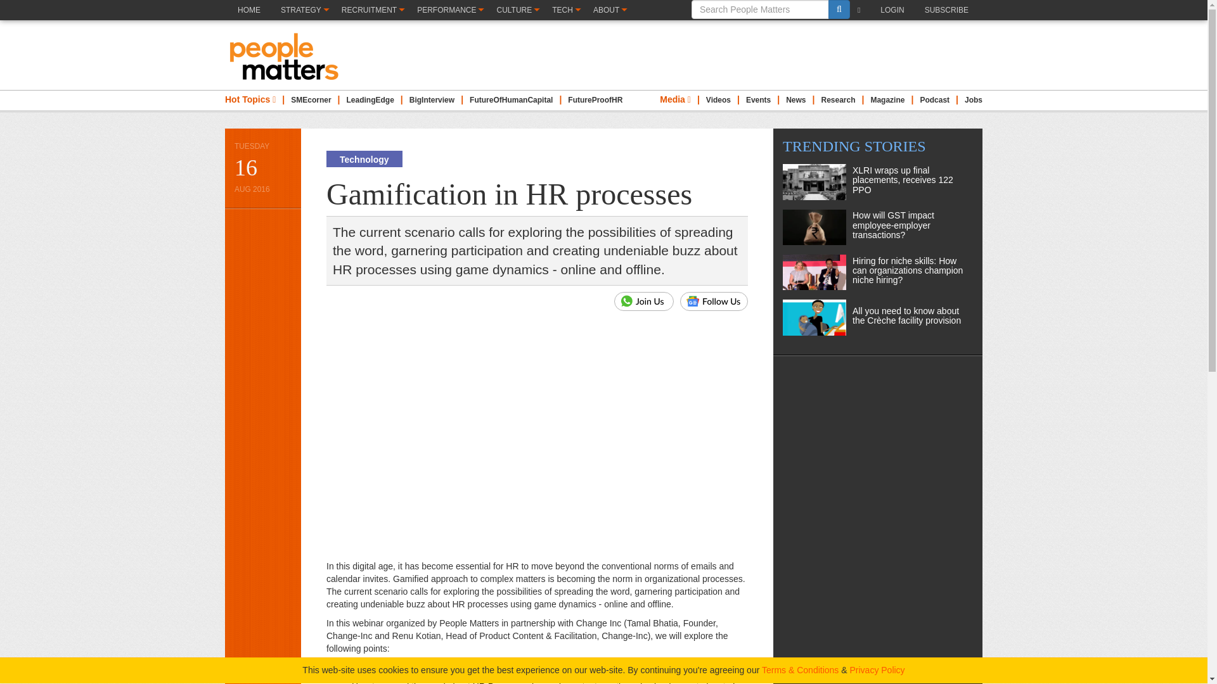 Image resolution: width=1217 pixels, height=684 pixels. What do you see at coordinates (304, 10) in the screenshot?
I see `STRATEGY` at bounding box center [304, 10].